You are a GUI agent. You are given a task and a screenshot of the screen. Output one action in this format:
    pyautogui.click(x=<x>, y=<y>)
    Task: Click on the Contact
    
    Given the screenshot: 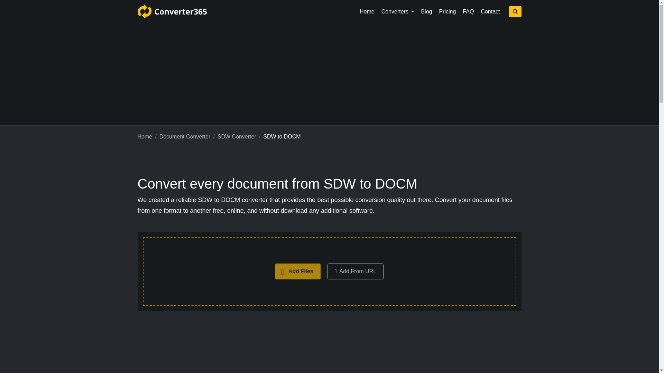 What is the action you would take?
    pyautogui.click(x=490, y=12)
    